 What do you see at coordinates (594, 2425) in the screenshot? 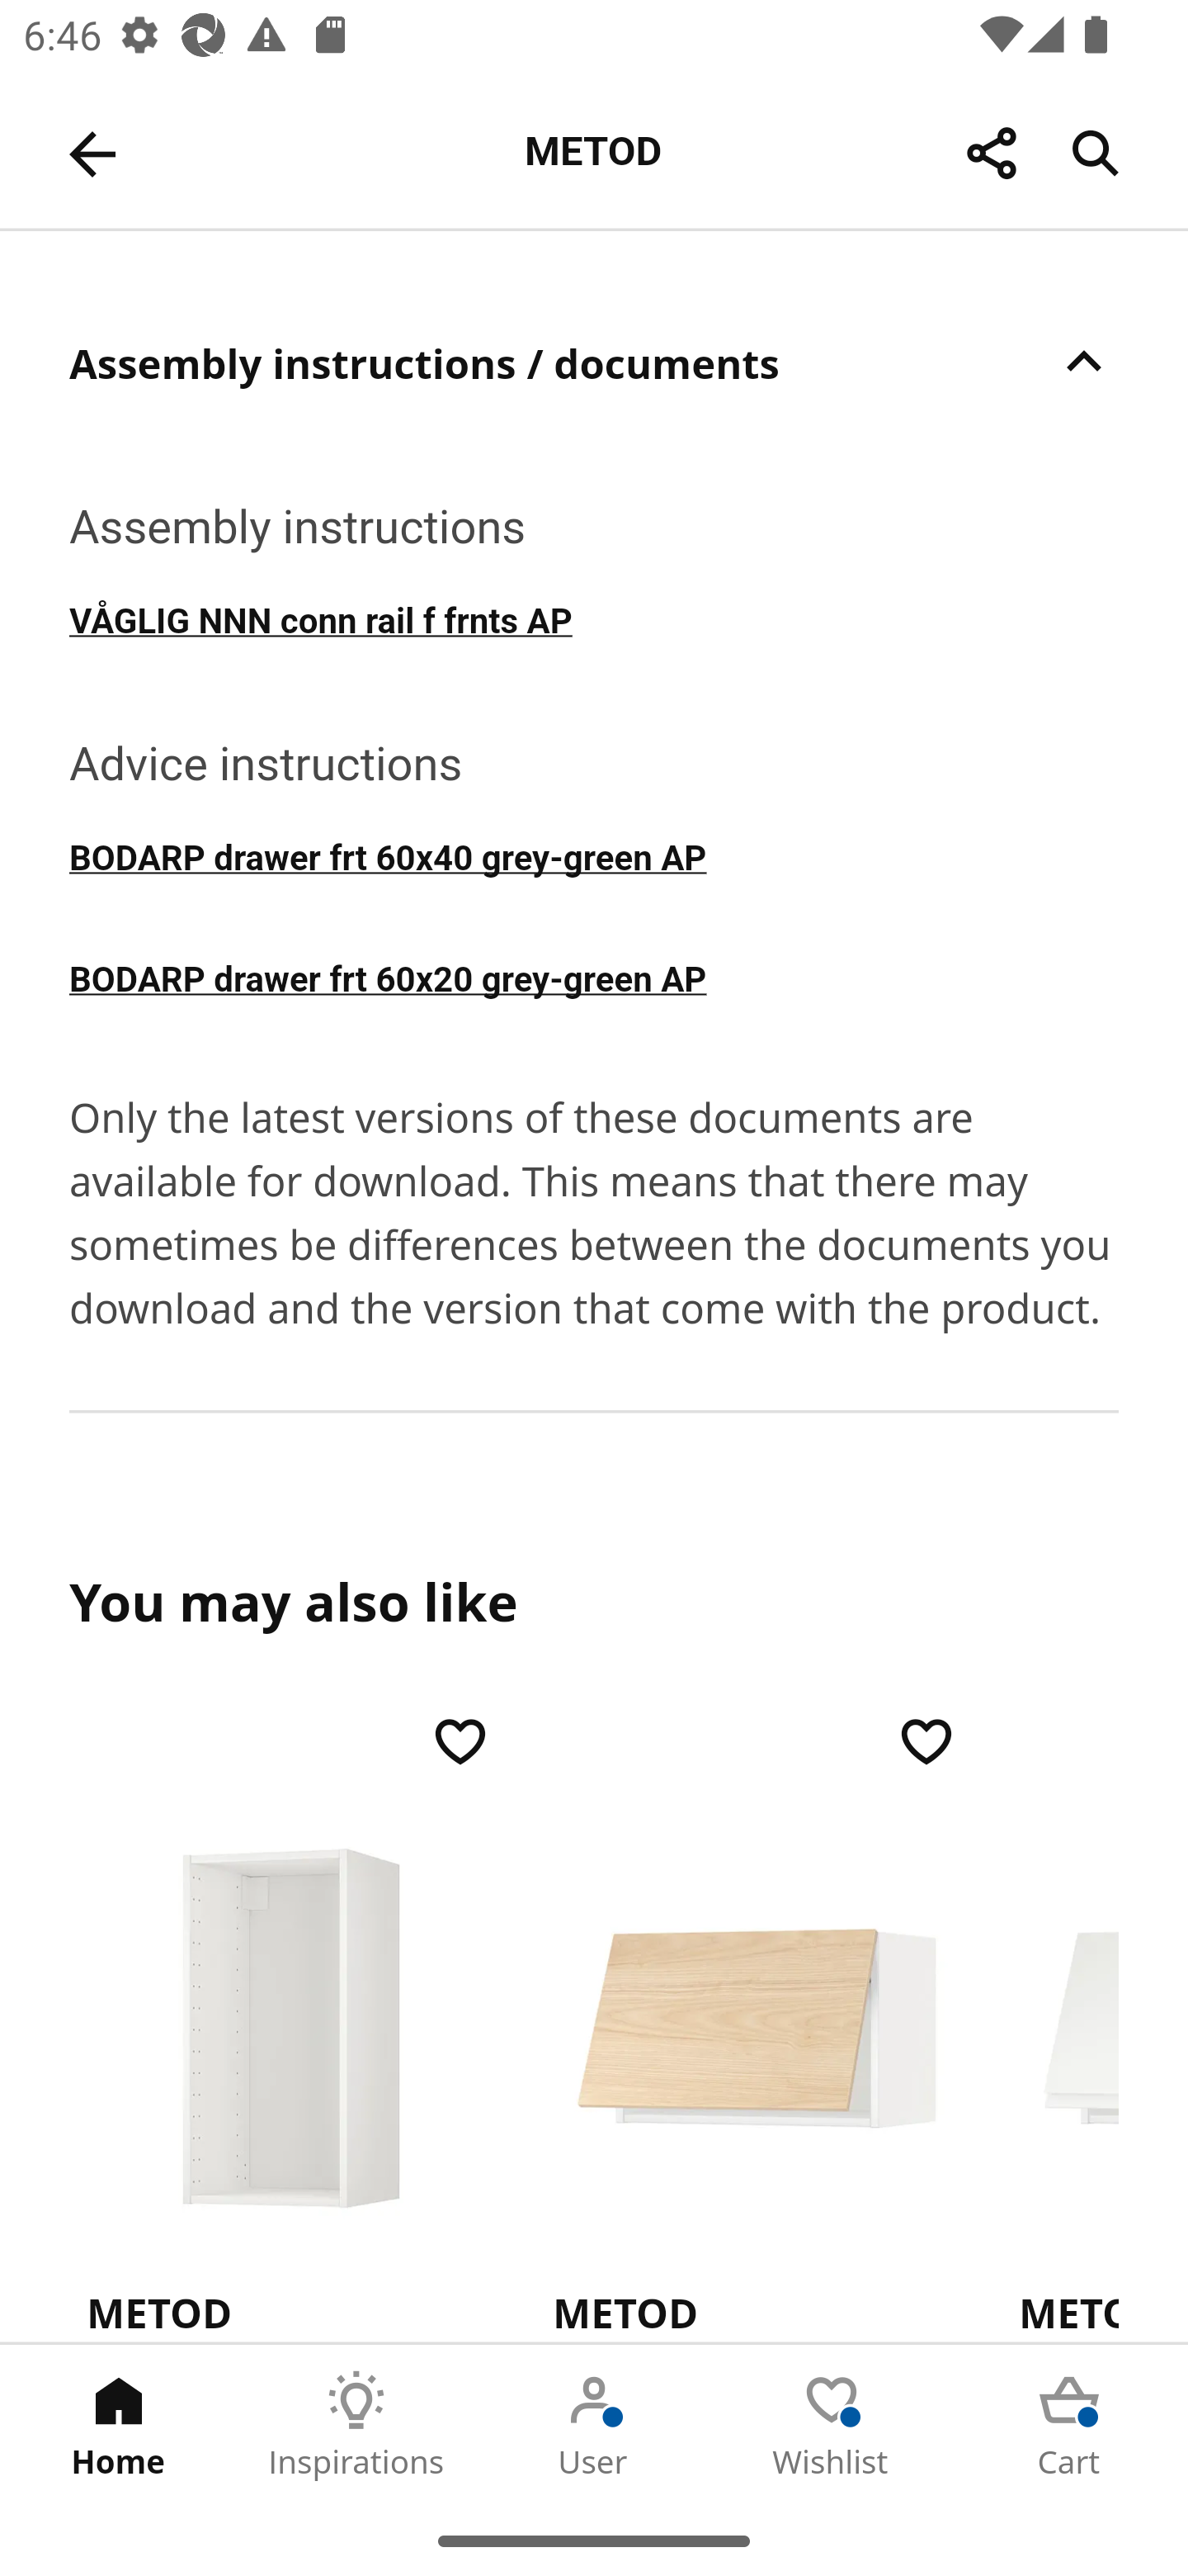
I see `User
Tab 3 of 5` at bounding box center [594, 2425].